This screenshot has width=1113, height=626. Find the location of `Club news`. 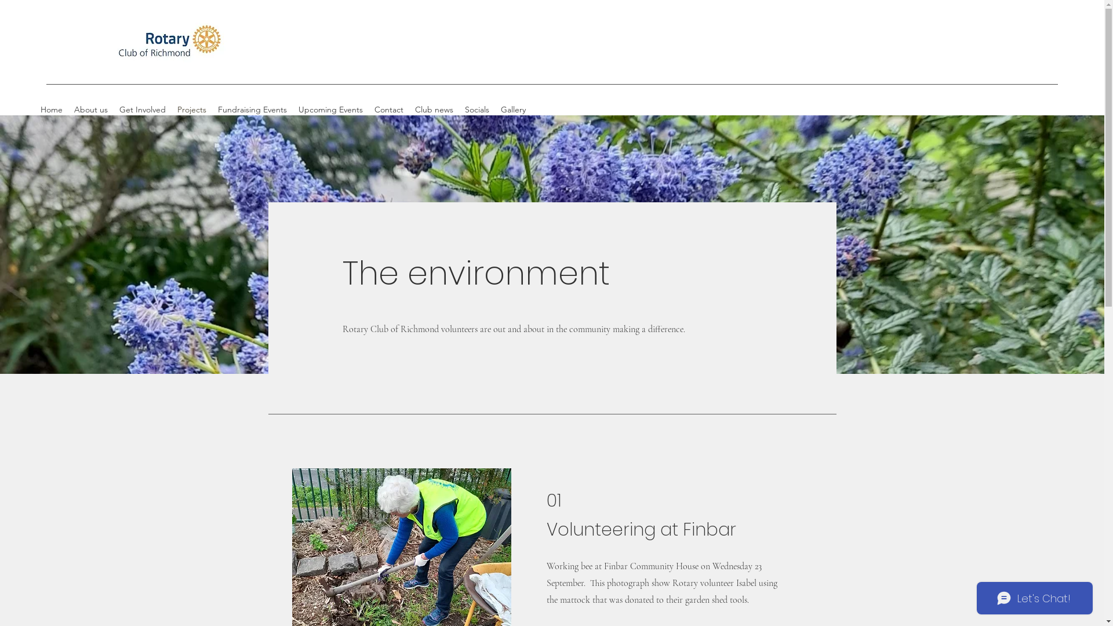

Club news is located at coordinates (434, 110).